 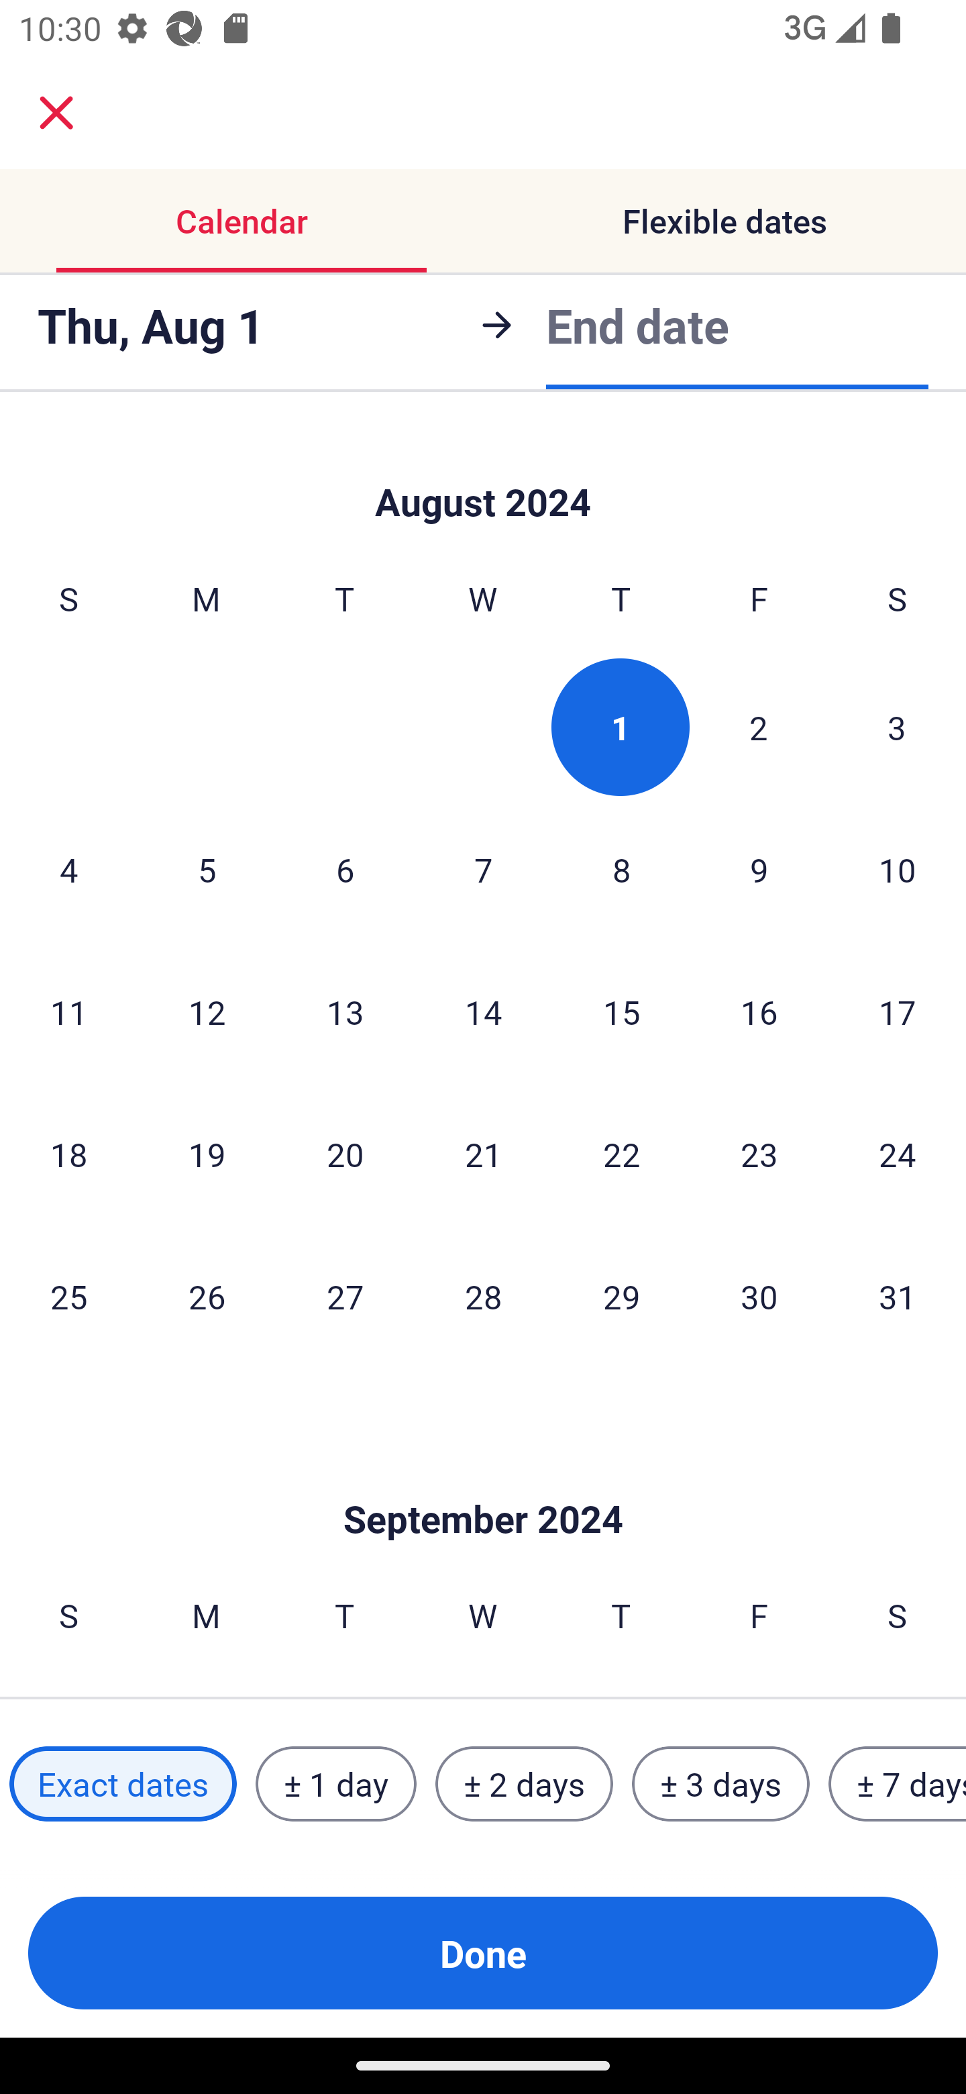 I want to click on 12 Monday, August 12, 2024, so click(x=207, y=1011).